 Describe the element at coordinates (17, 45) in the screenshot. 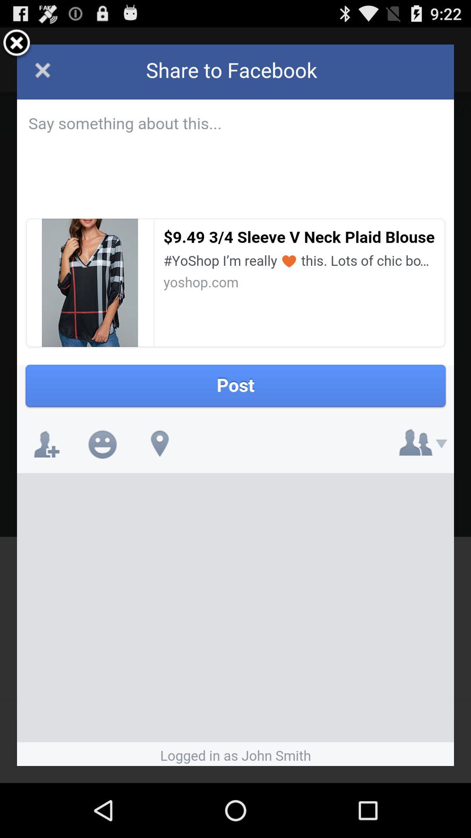

I see `close the app` at that location.